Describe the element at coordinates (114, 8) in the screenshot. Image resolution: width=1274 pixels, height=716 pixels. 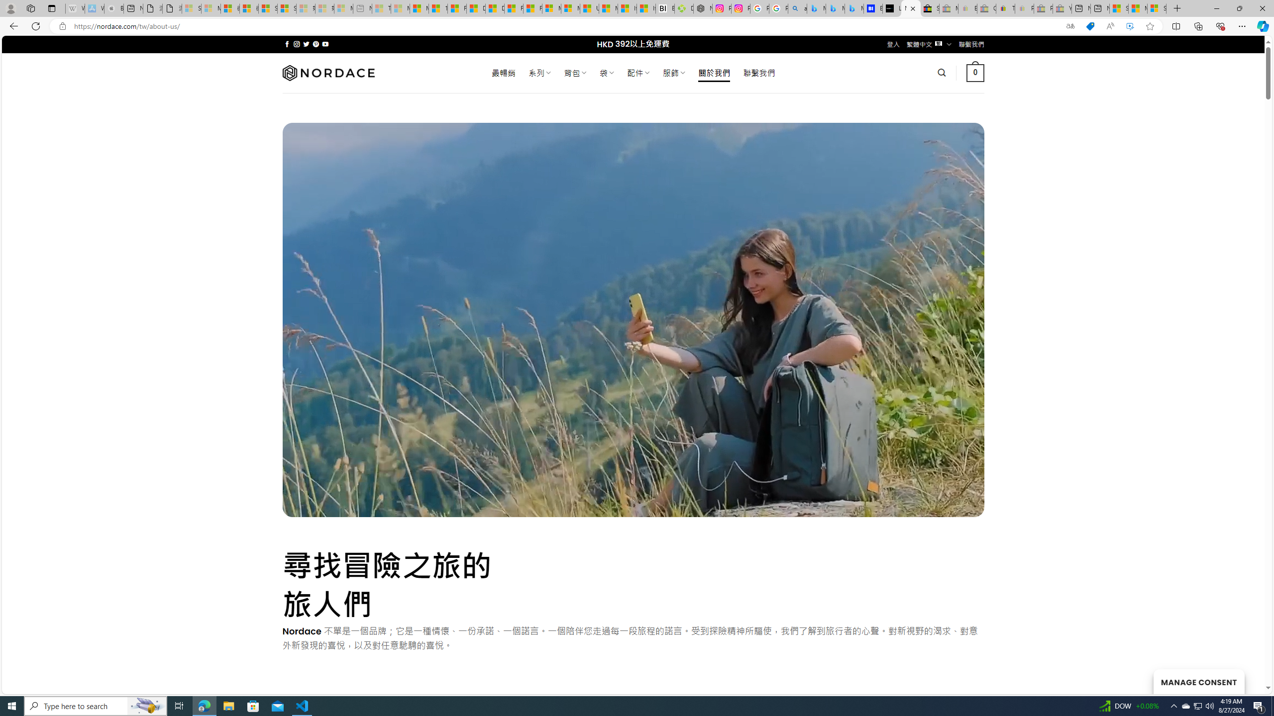
I see `Buy iPad - Apple - Sleeping` at that location.